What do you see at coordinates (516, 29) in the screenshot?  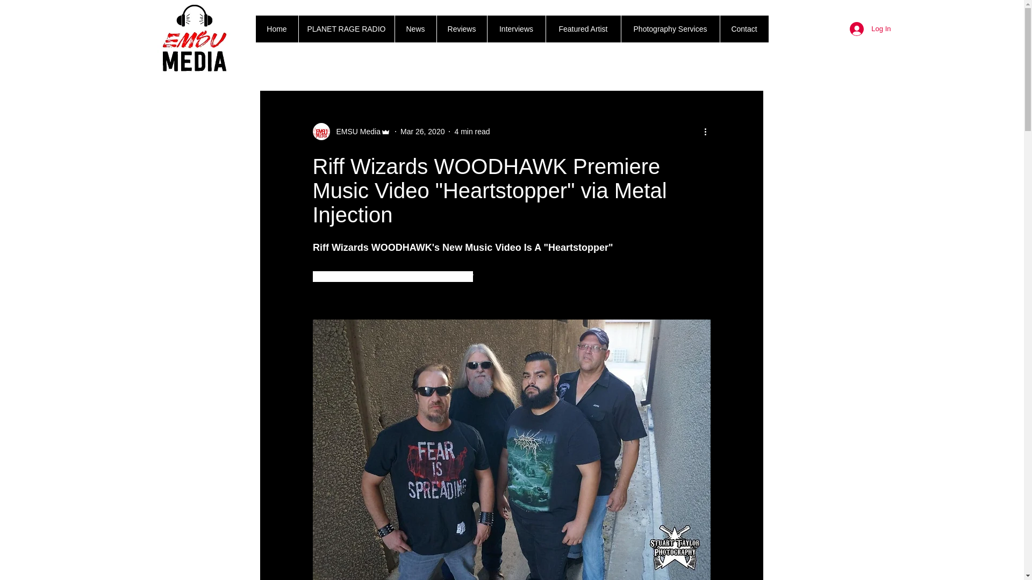 I see `Interviews` at bounding box center [516, 29].